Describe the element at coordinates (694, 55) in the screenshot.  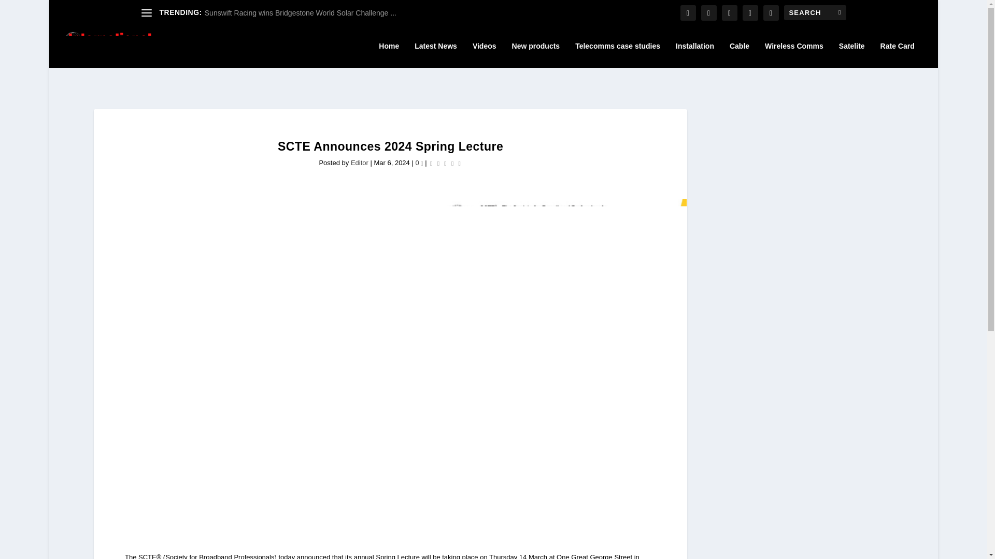
I see `Installation` at that location.